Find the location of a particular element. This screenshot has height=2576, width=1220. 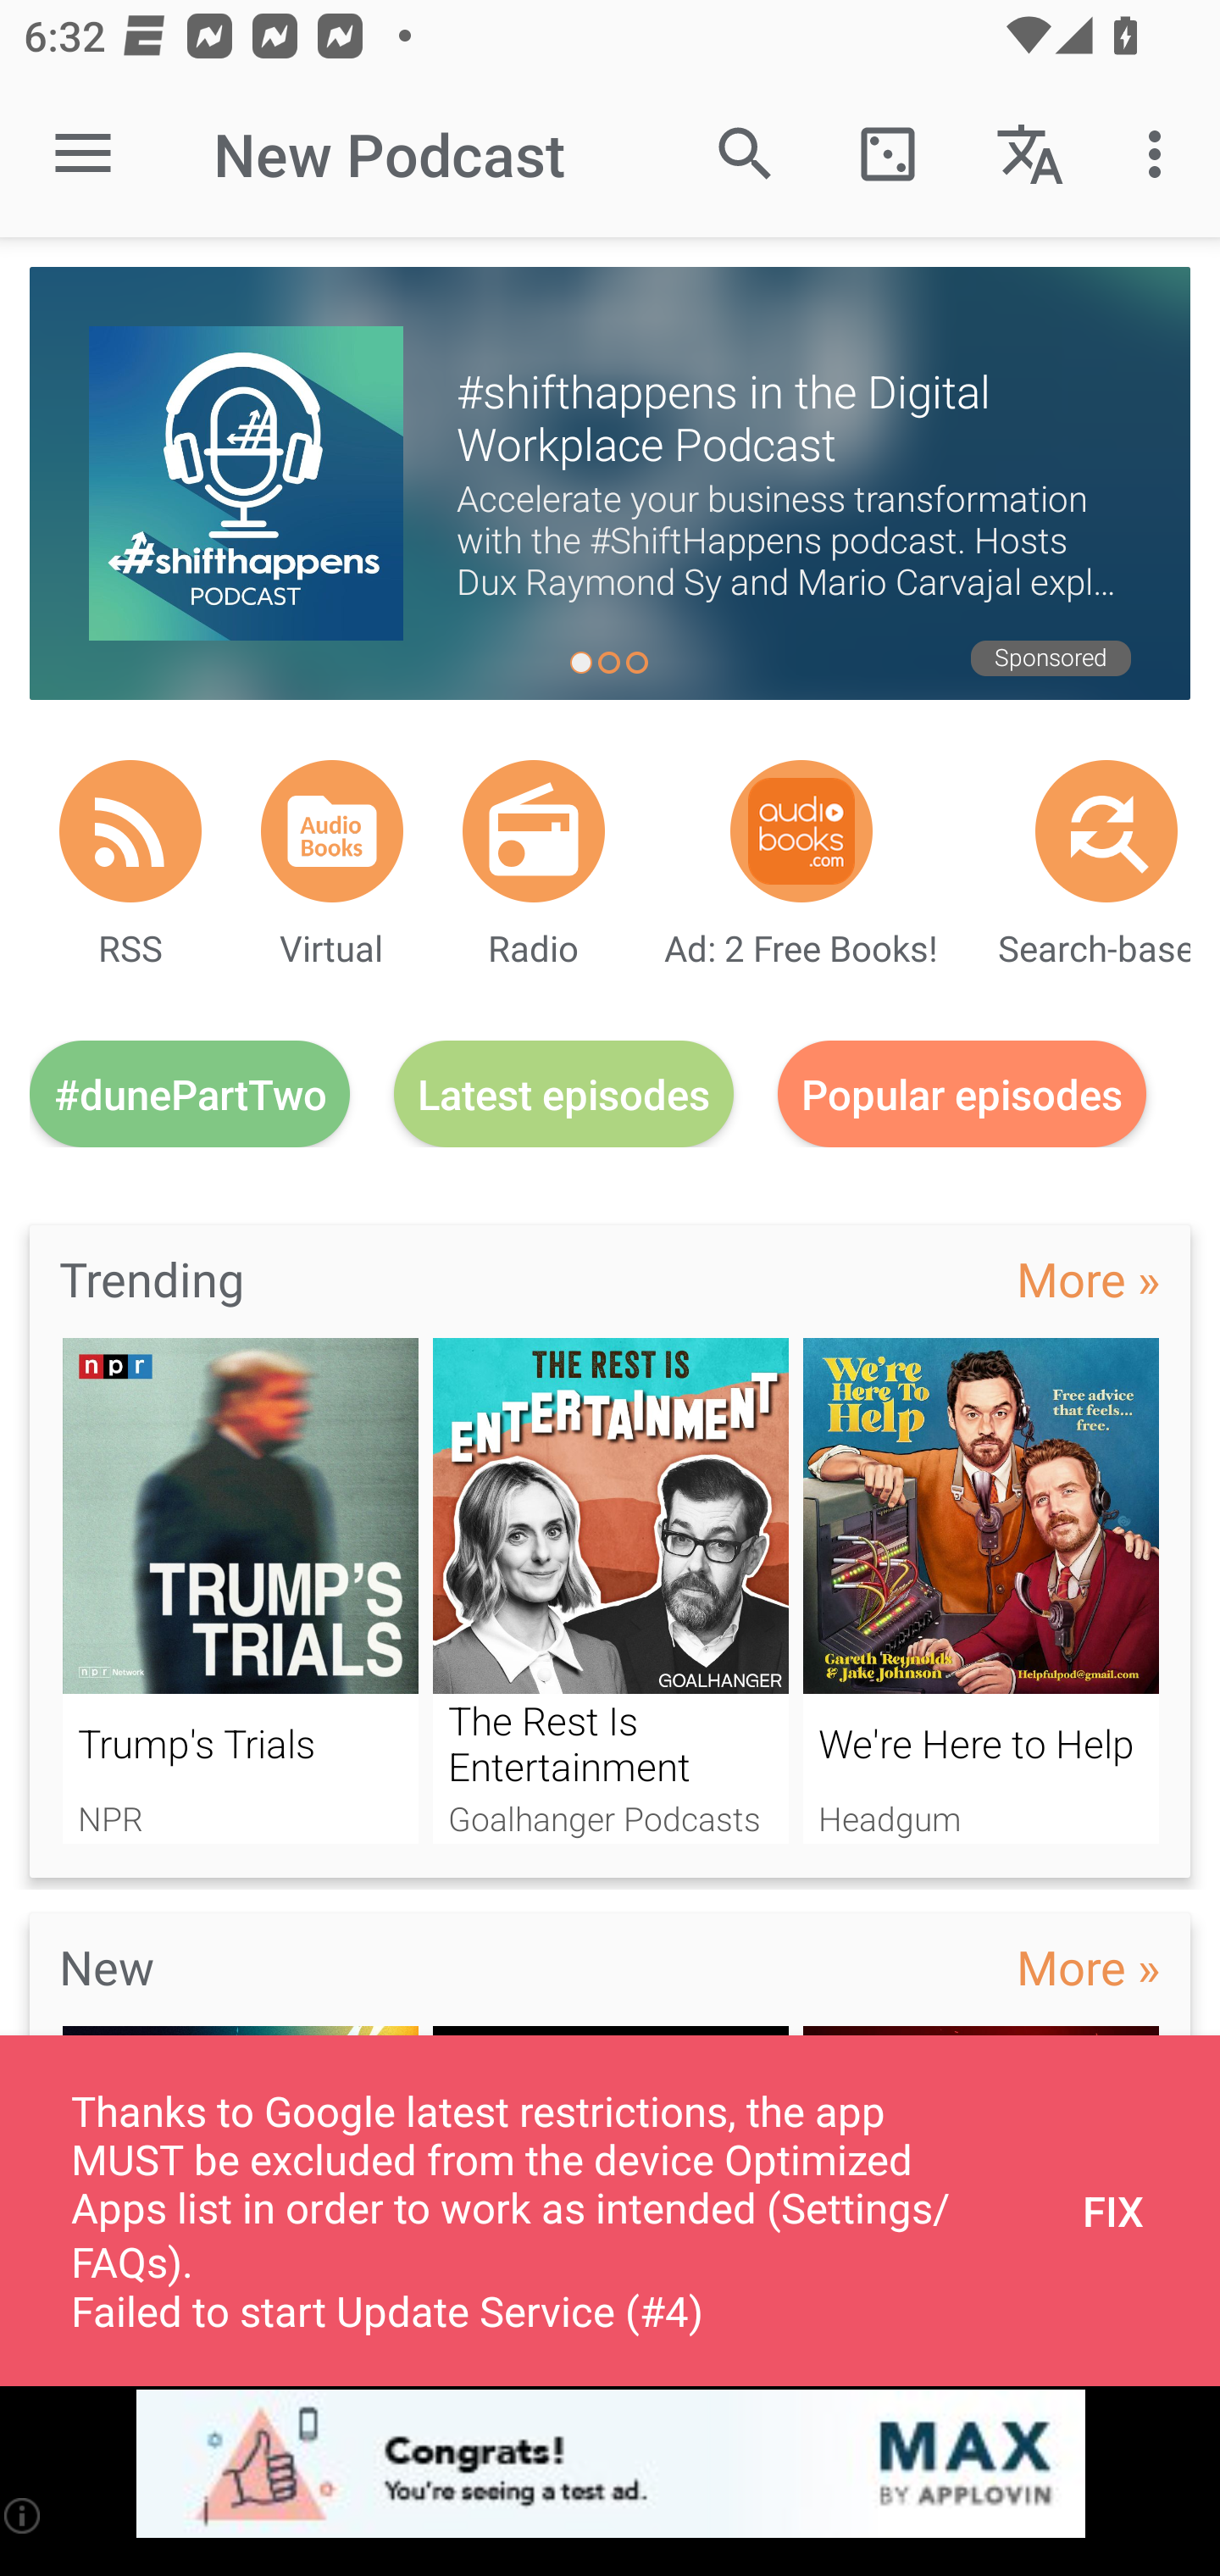

Search-based is located at coordinates (1106, 830).